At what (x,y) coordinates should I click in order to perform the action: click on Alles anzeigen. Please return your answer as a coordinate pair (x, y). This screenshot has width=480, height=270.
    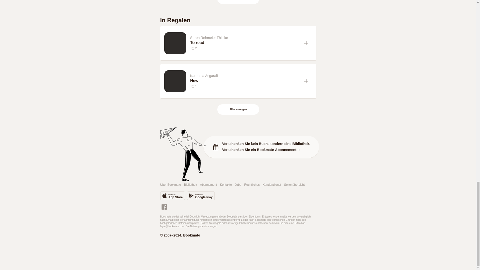
    Looking at the image, I should click on (238, 0).